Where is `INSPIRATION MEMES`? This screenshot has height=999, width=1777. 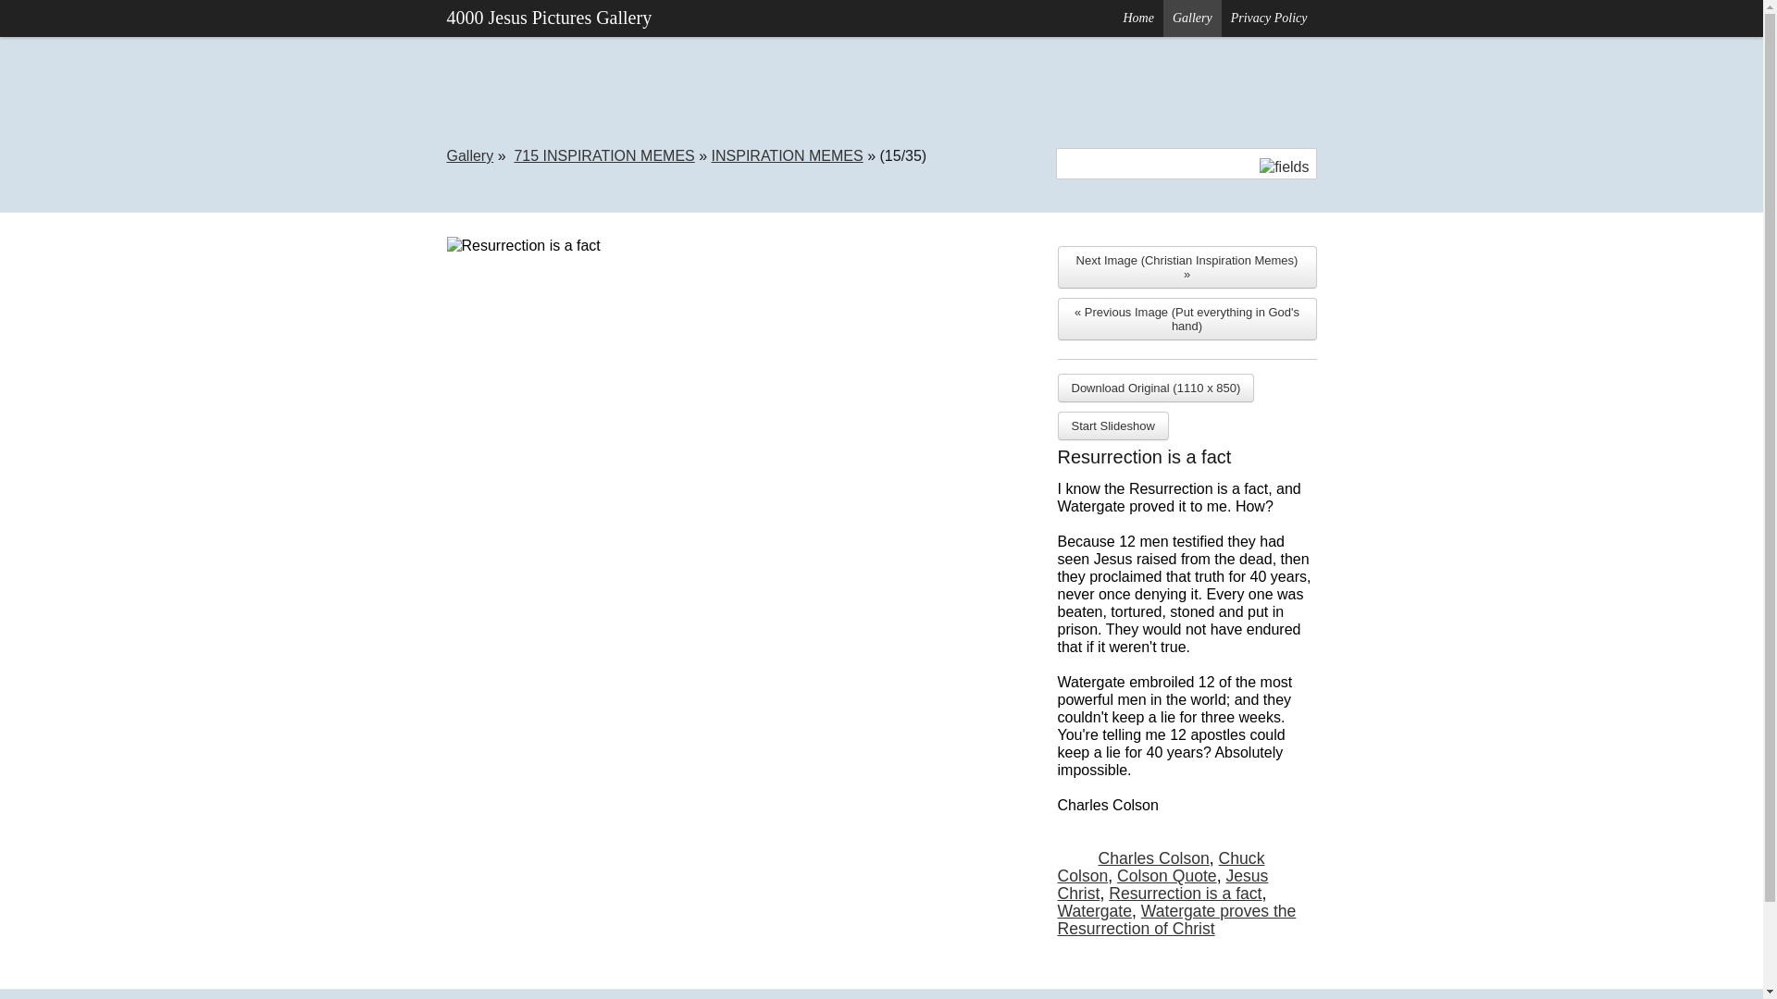
INSPIRATION MEMES is located at coordinates (788, 155).